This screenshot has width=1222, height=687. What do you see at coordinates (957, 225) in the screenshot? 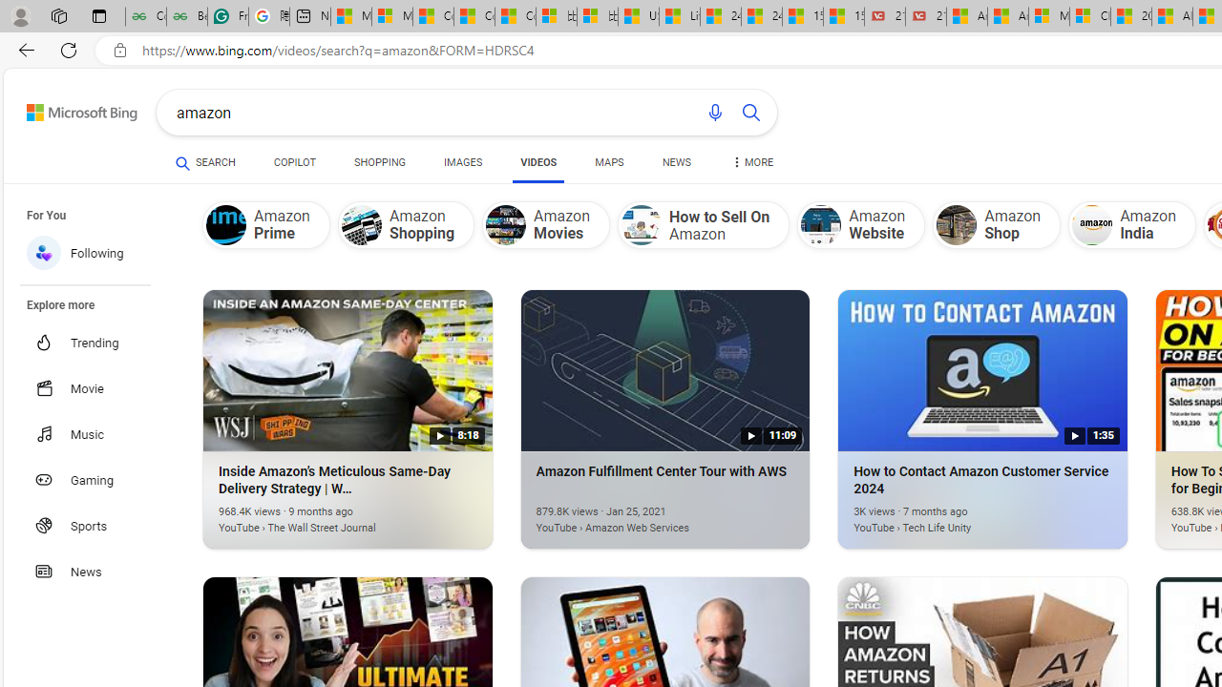
I see `Amazon Shop` at bounding box center [957, 225].